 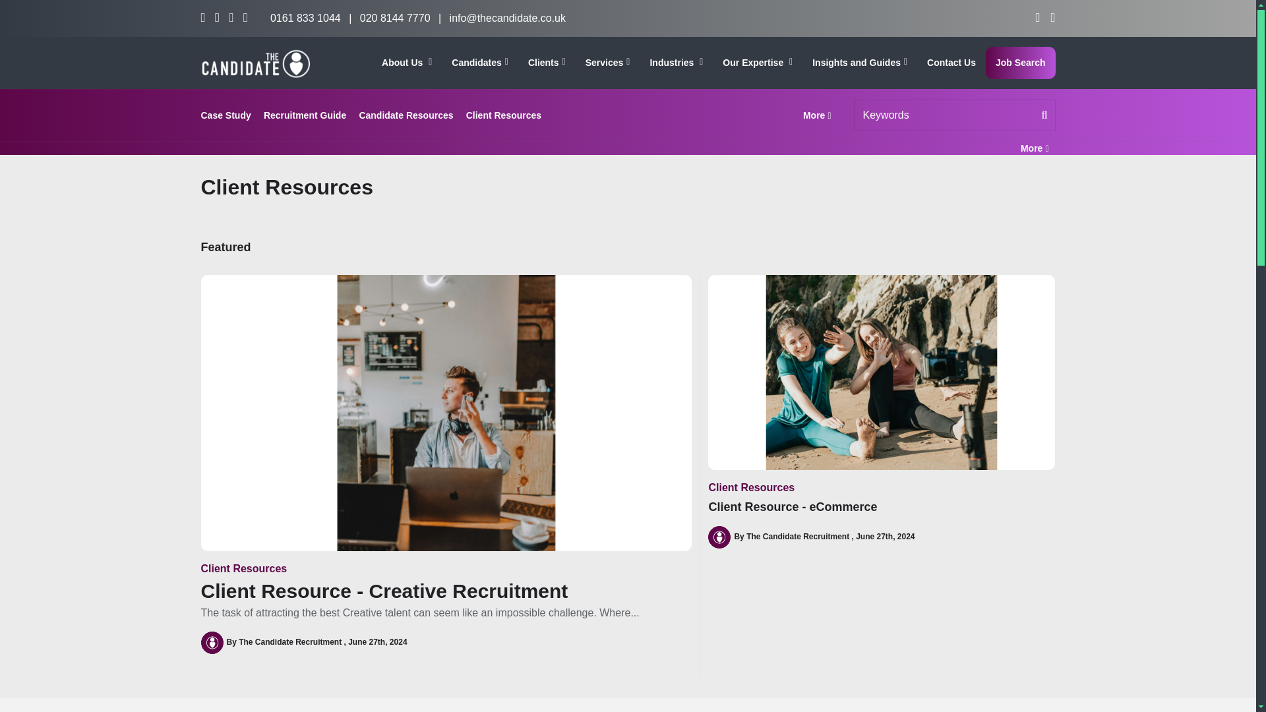 I want to click on 0161 833 1044, so click(x=305, y=18).